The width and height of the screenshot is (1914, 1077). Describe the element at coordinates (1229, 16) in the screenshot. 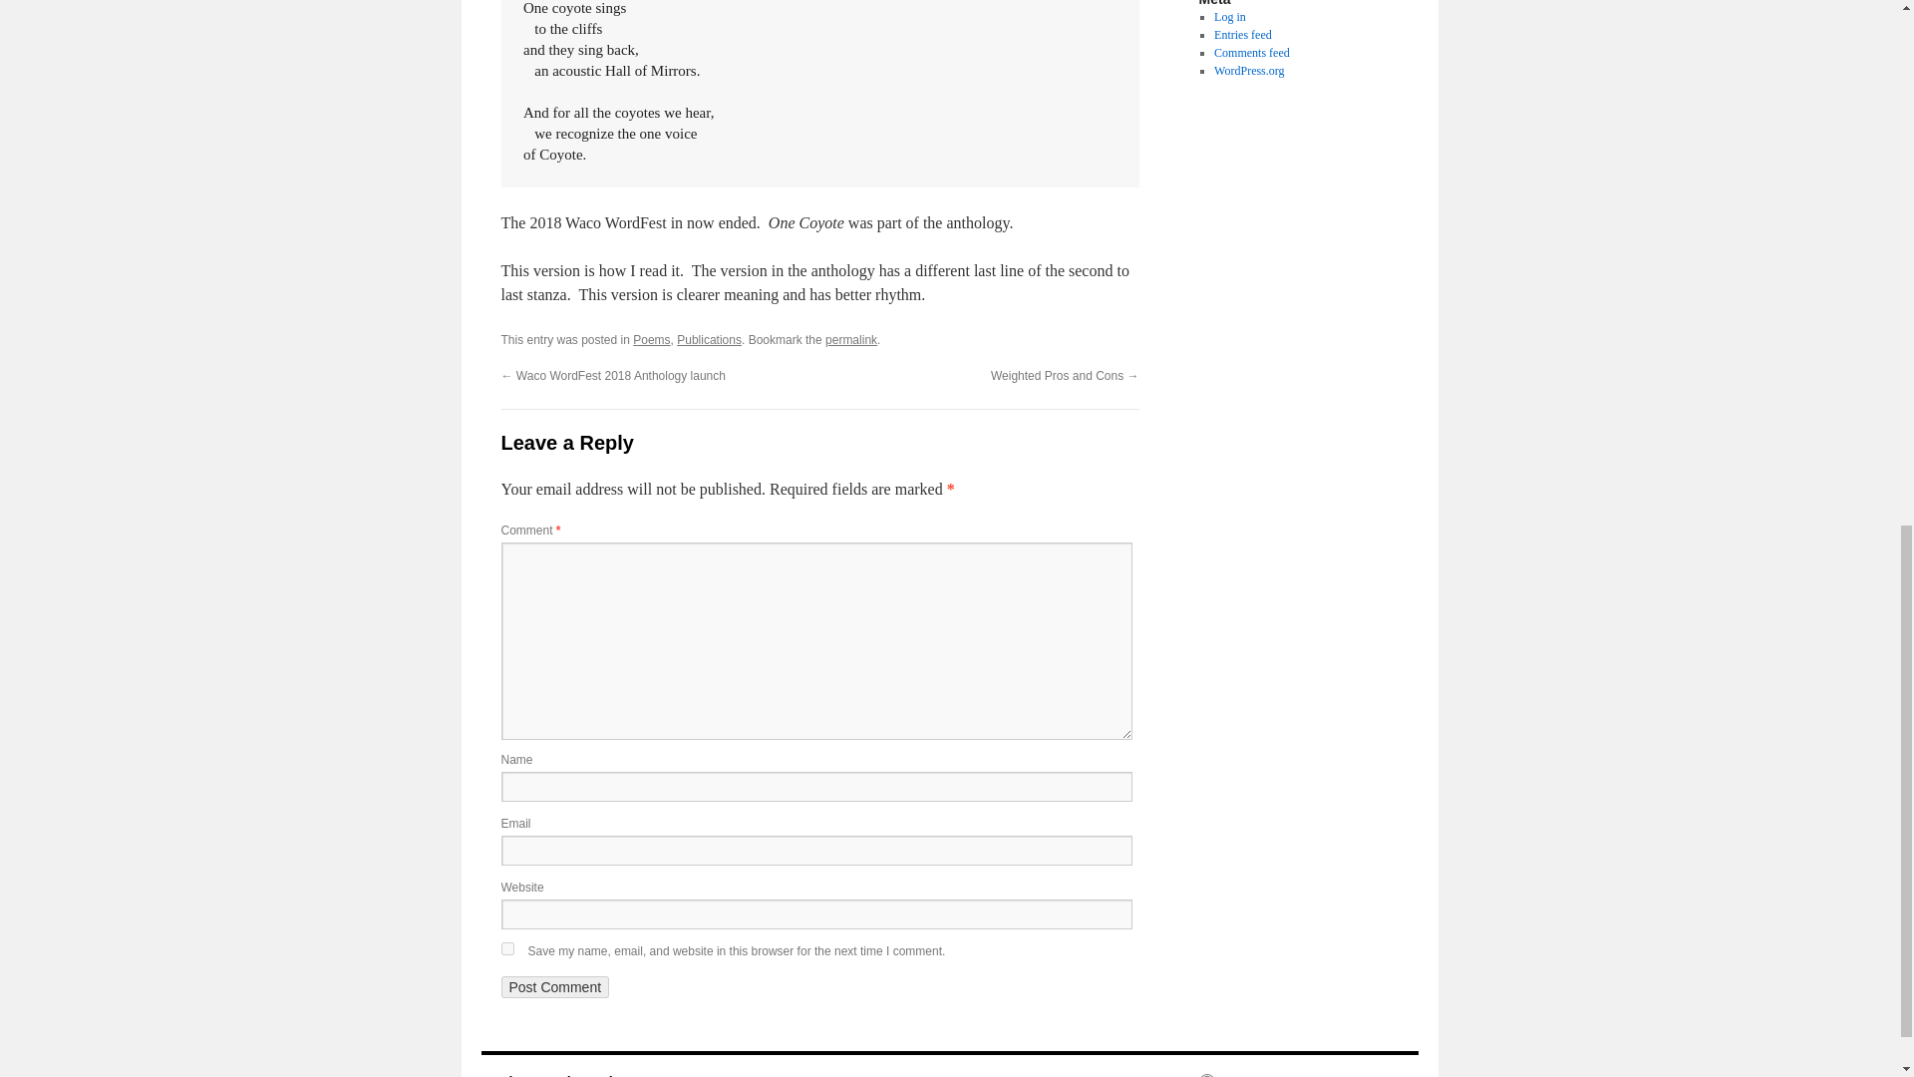

I see `Log in` at that location.